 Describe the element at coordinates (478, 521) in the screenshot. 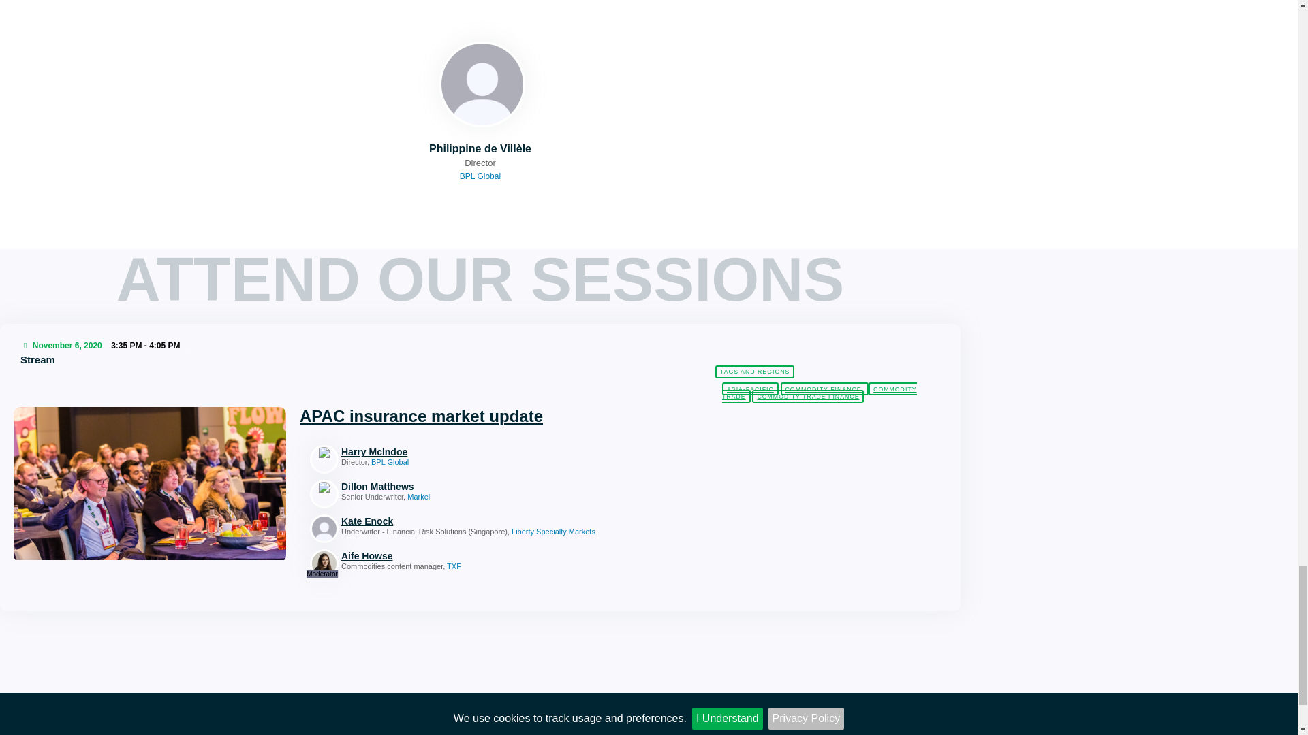

I see `Kate Enock` at that location.